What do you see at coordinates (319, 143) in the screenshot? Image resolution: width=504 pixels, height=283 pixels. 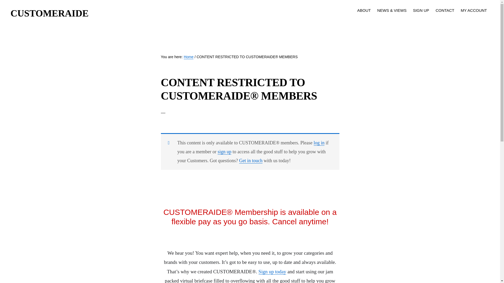 I see `log in` at bounding box center [319, 143].